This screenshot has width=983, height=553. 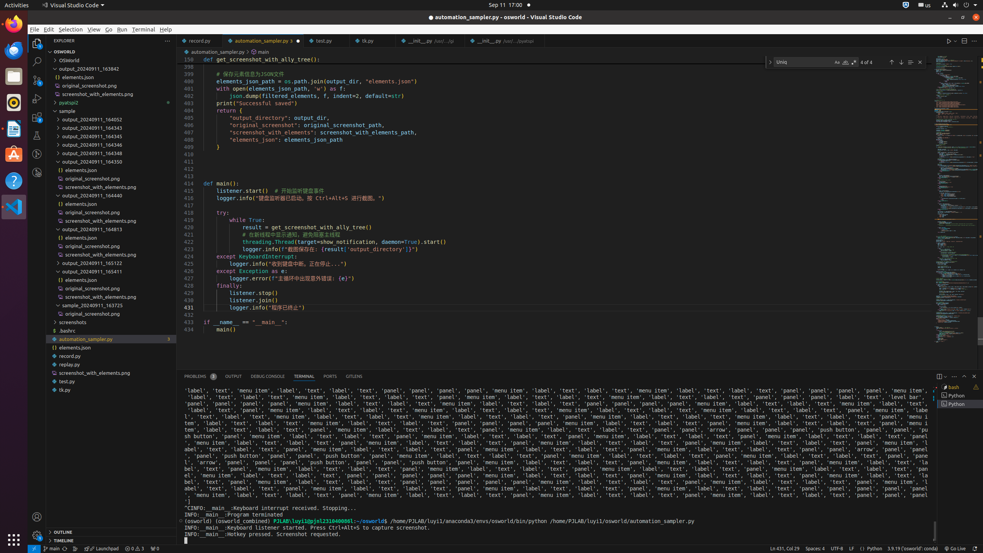 I want to click on Terminal 5 Python, so click(x=960, y=404).